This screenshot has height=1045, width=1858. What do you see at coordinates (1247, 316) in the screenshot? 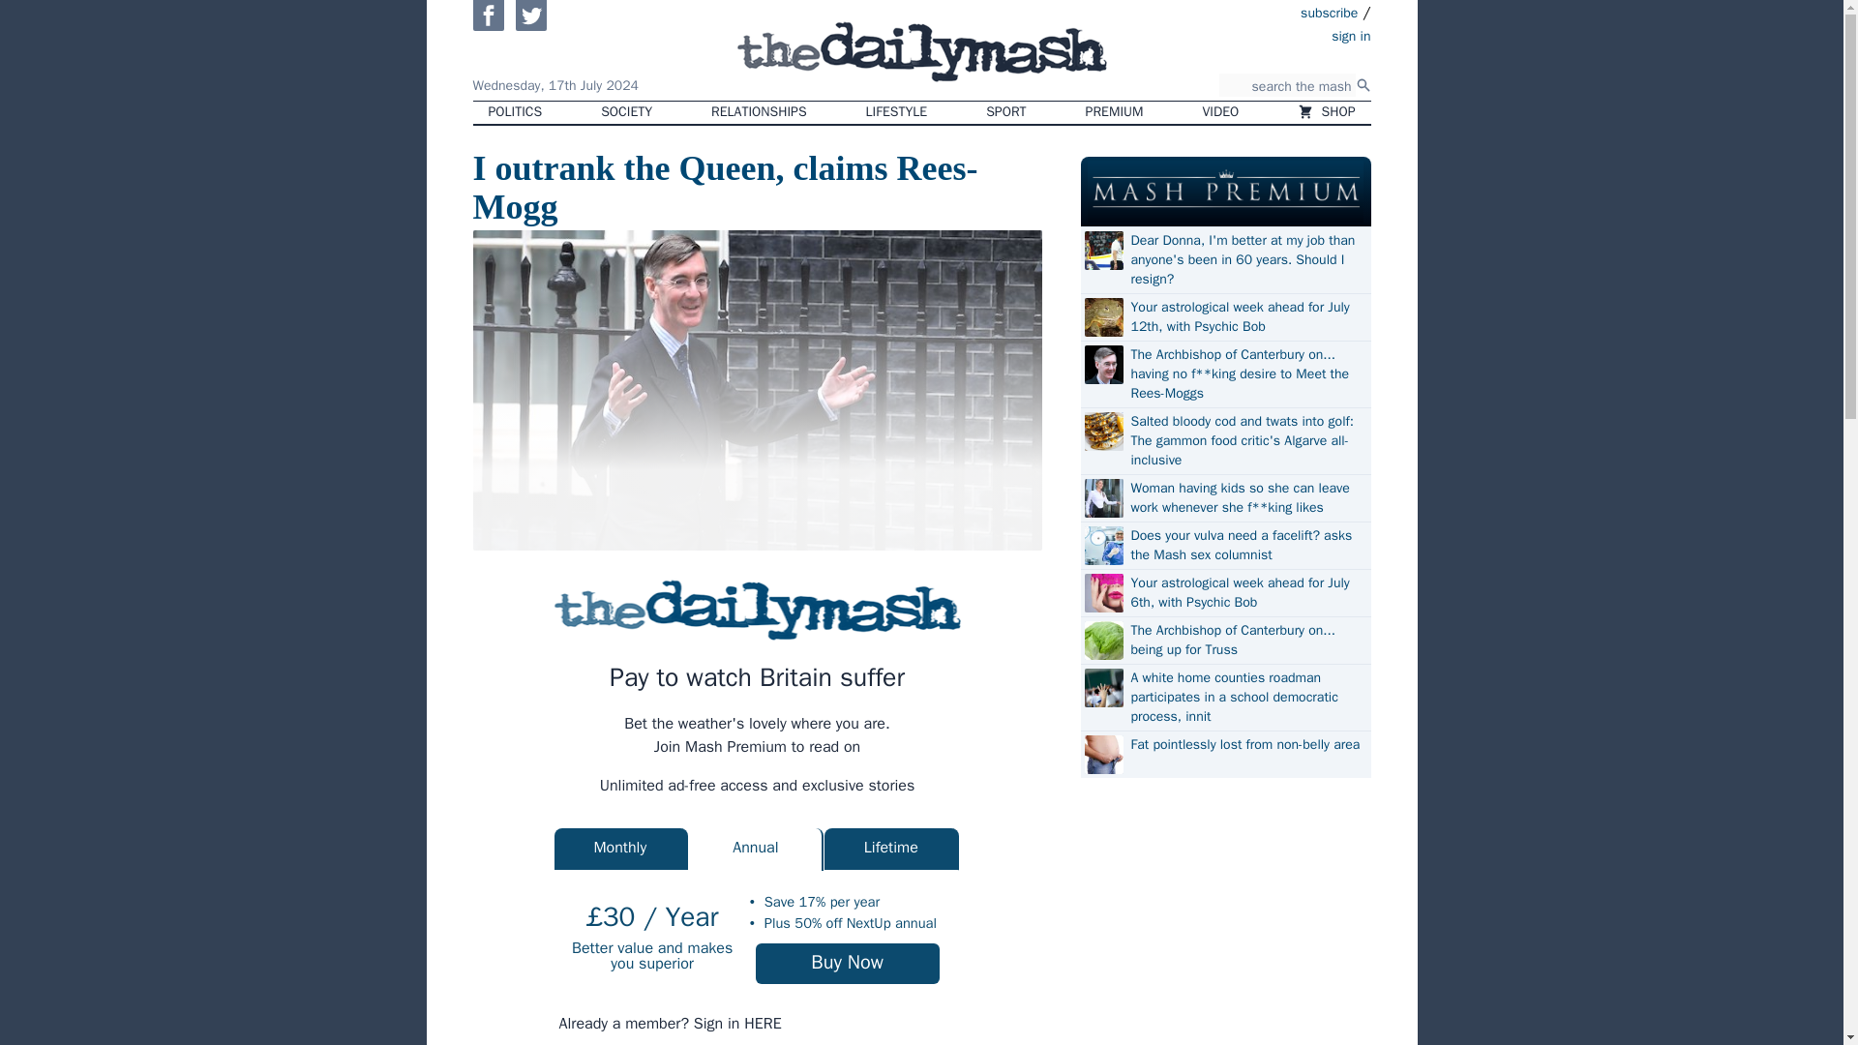
I see `Your astrological week ahead for July 12th, with Psychic Bob` at bounding box center [1247, 316].